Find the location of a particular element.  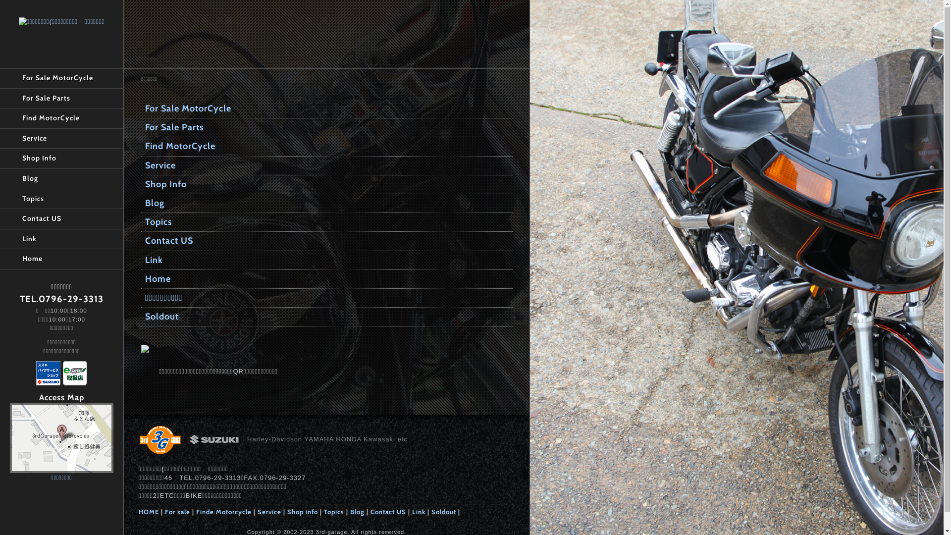

Link is located at coordinates (61, 240).